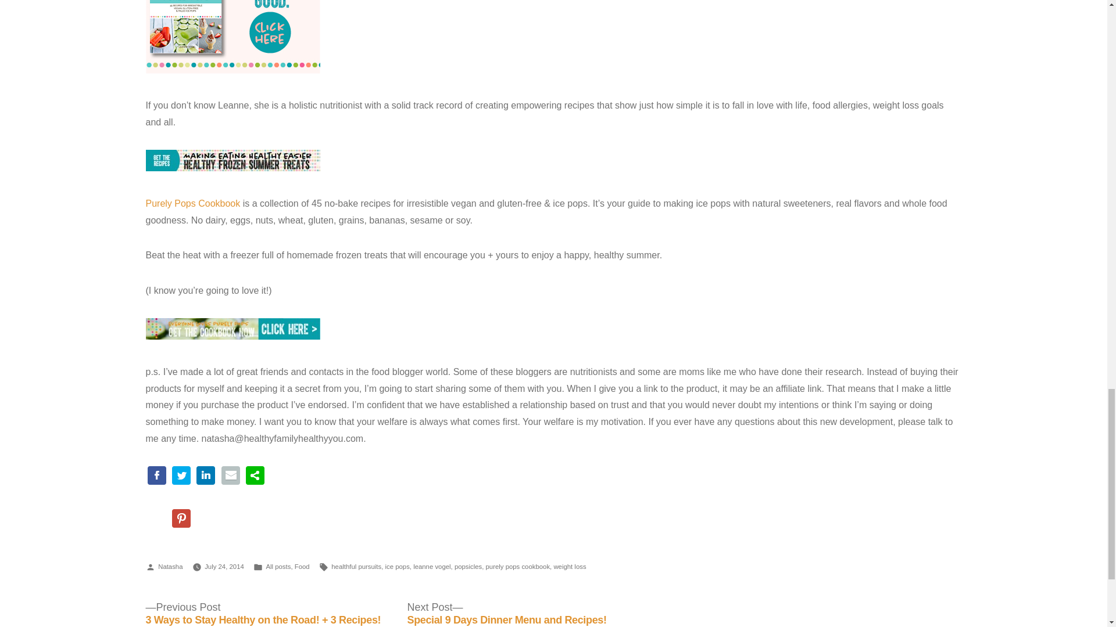 The width and height of the screenshot is (1116, 627). What do you see at coordinates (224, 566) in the screenshot?
I see `July 24, 2014` at bounding box center [224, 566].